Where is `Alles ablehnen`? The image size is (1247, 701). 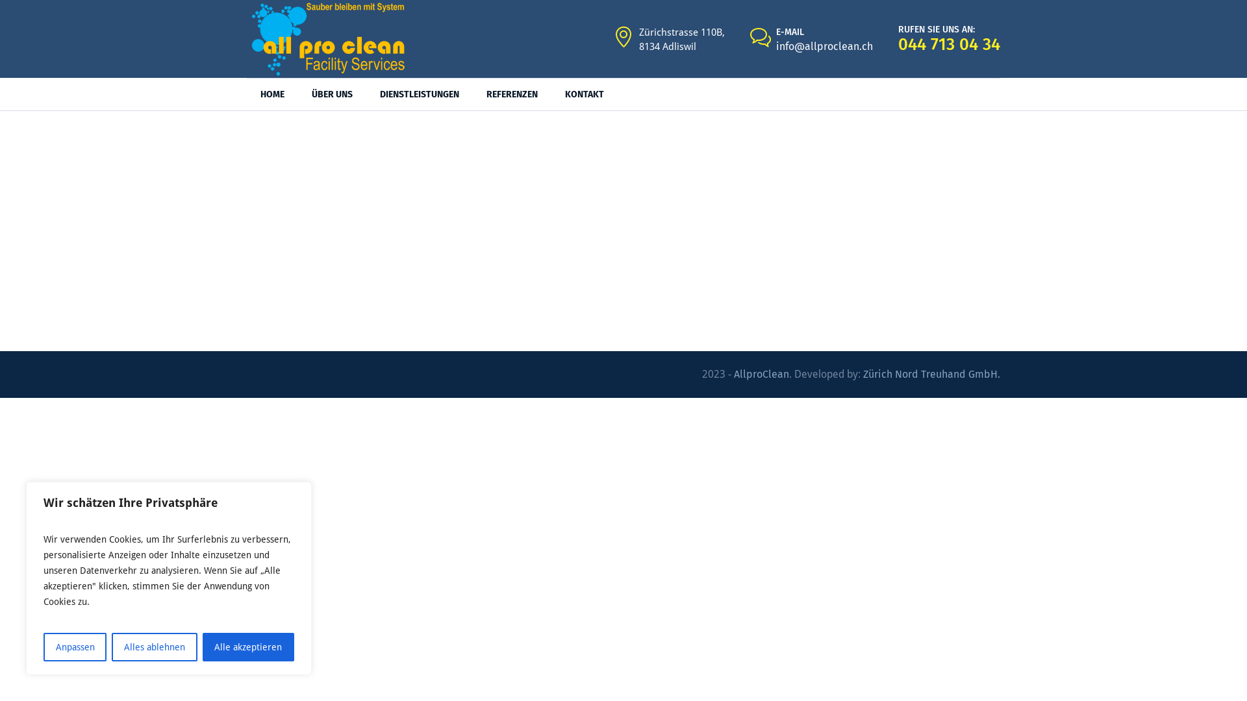 Alles ablehnen is located at coordinates (155, 647).